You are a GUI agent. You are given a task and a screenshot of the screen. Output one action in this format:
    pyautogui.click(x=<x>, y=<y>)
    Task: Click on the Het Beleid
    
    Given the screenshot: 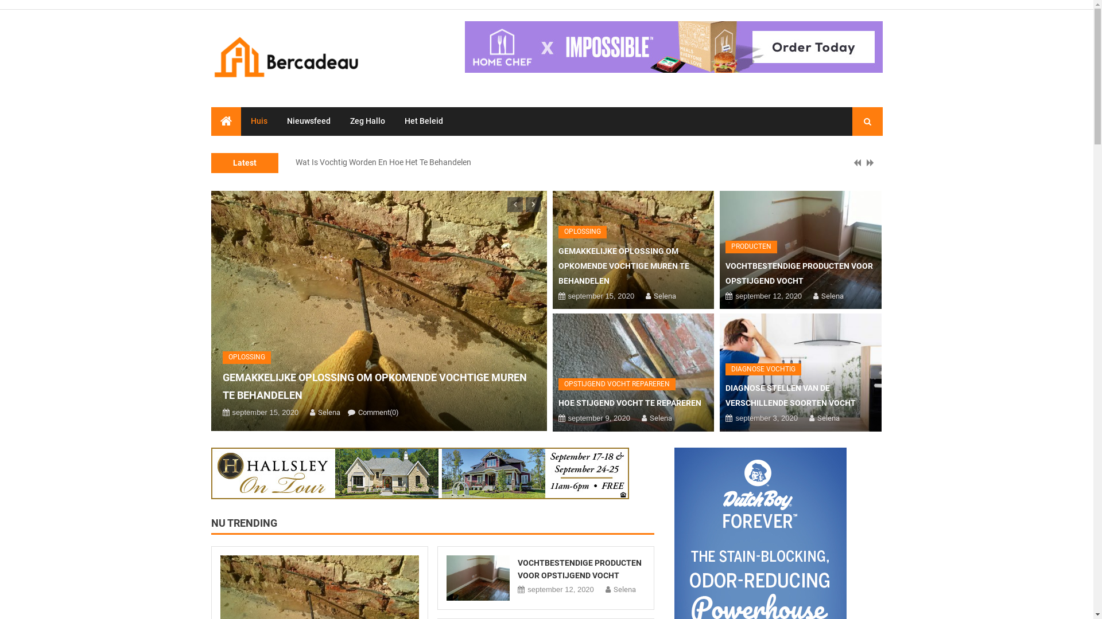 What is the action you would take?
    pyautogui.click(x=424, y=120)
    